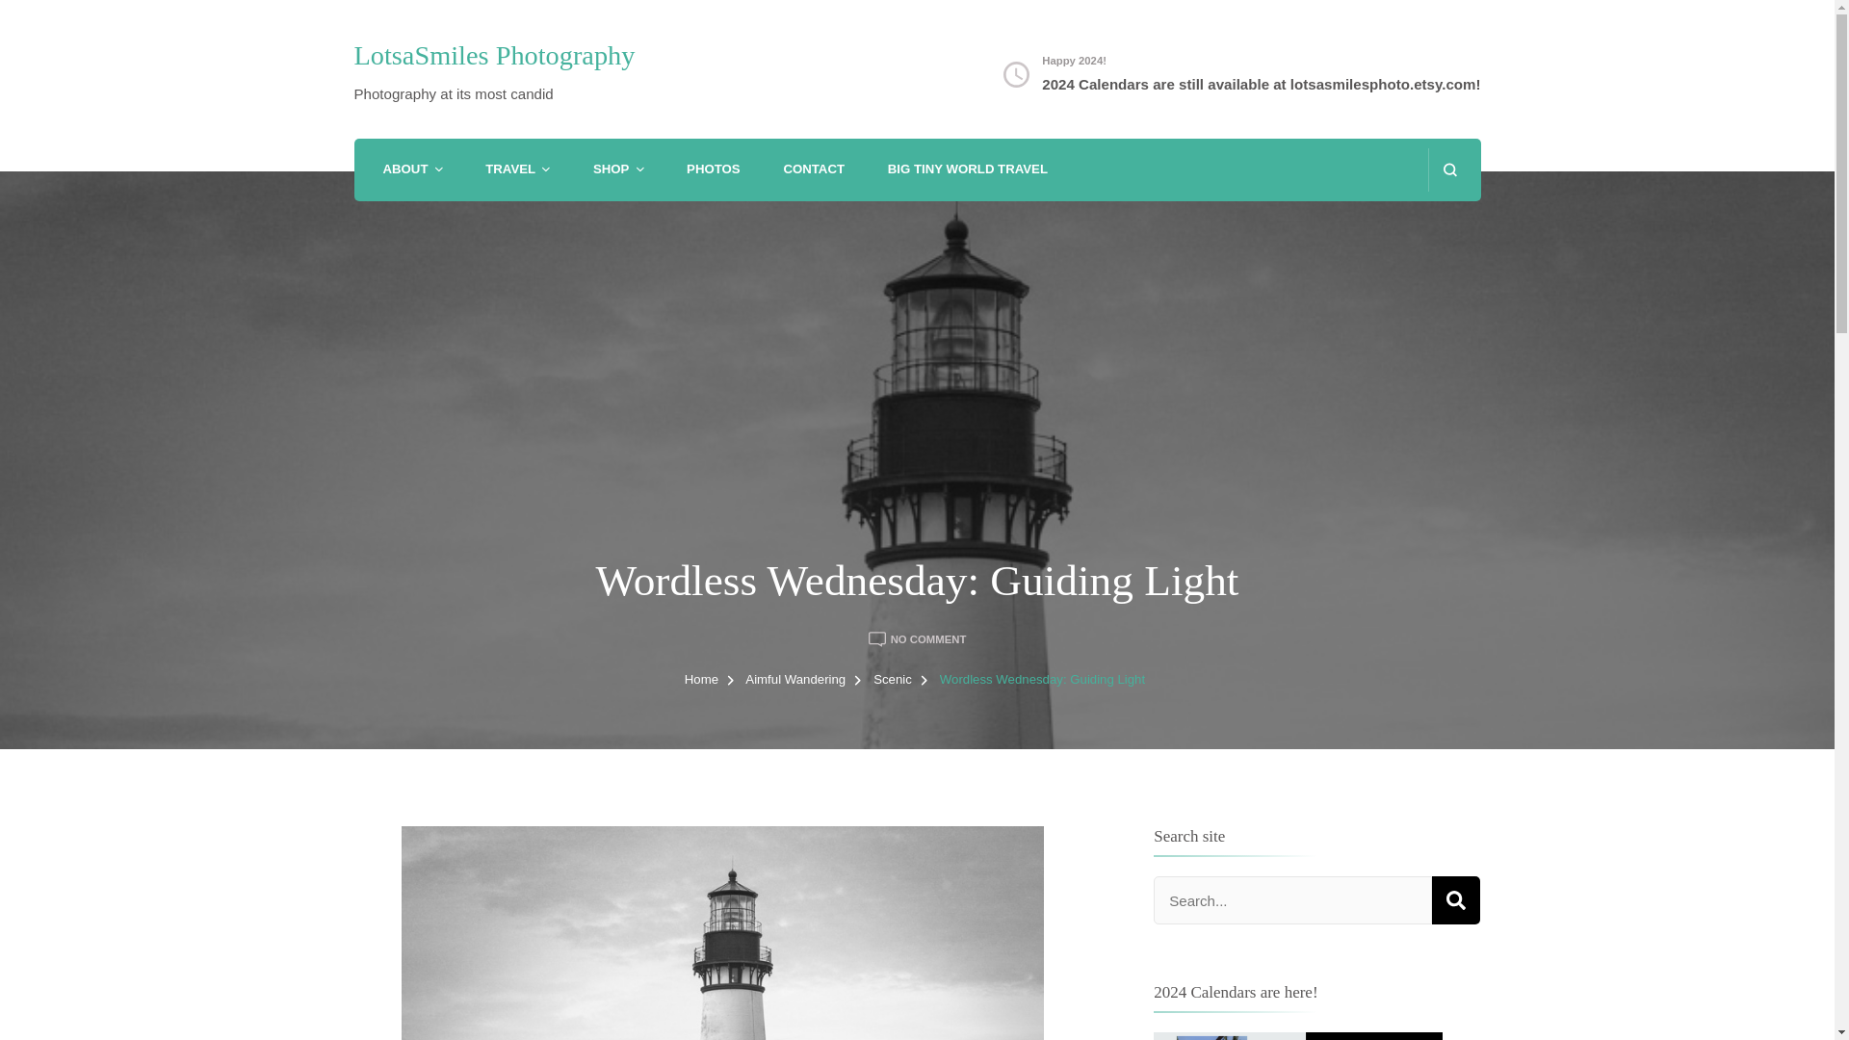 The height and width of the screenshot is (1040, 1849). I want to click on LotsaSmiles Photography, so click(495, 56).